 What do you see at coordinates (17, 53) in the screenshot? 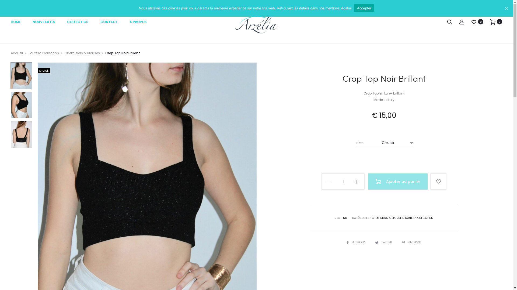
I see `Accueil` at bounding box center [17, 53].